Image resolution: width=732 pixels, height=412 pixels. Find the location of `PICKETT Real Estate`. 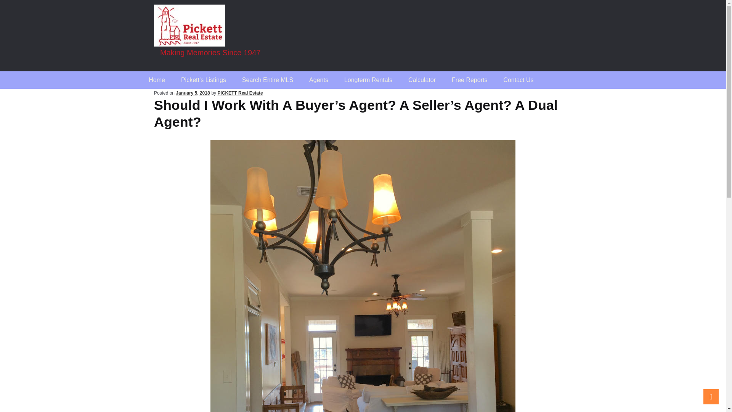

PICKETT Real Estate is located at coordinates (240, 93).